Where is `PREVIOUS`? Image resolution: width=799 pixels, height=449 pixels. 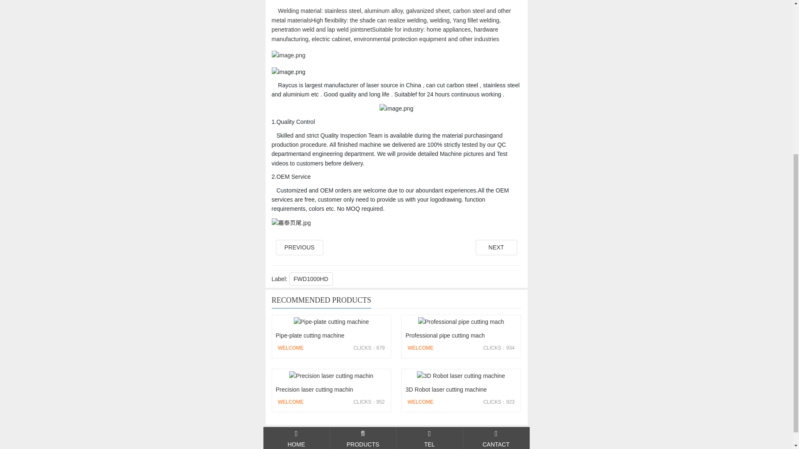 PREVIOUS is located at coordinates (299, 247).